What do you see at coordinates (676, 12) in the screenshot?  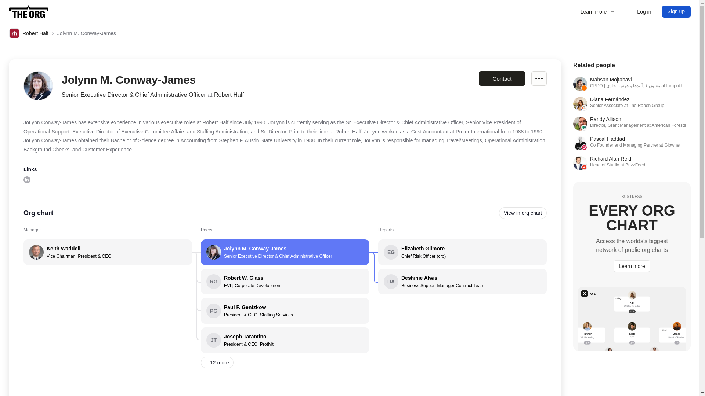 I see `Sign up to The Org` at bounding box center [676, 12].